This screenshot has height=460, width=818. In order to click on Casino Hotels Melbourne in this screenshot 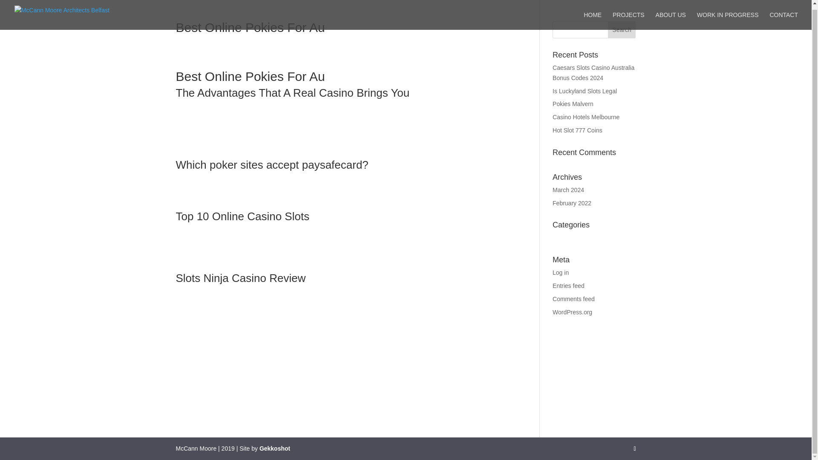, I will do `click(586, 117)`.